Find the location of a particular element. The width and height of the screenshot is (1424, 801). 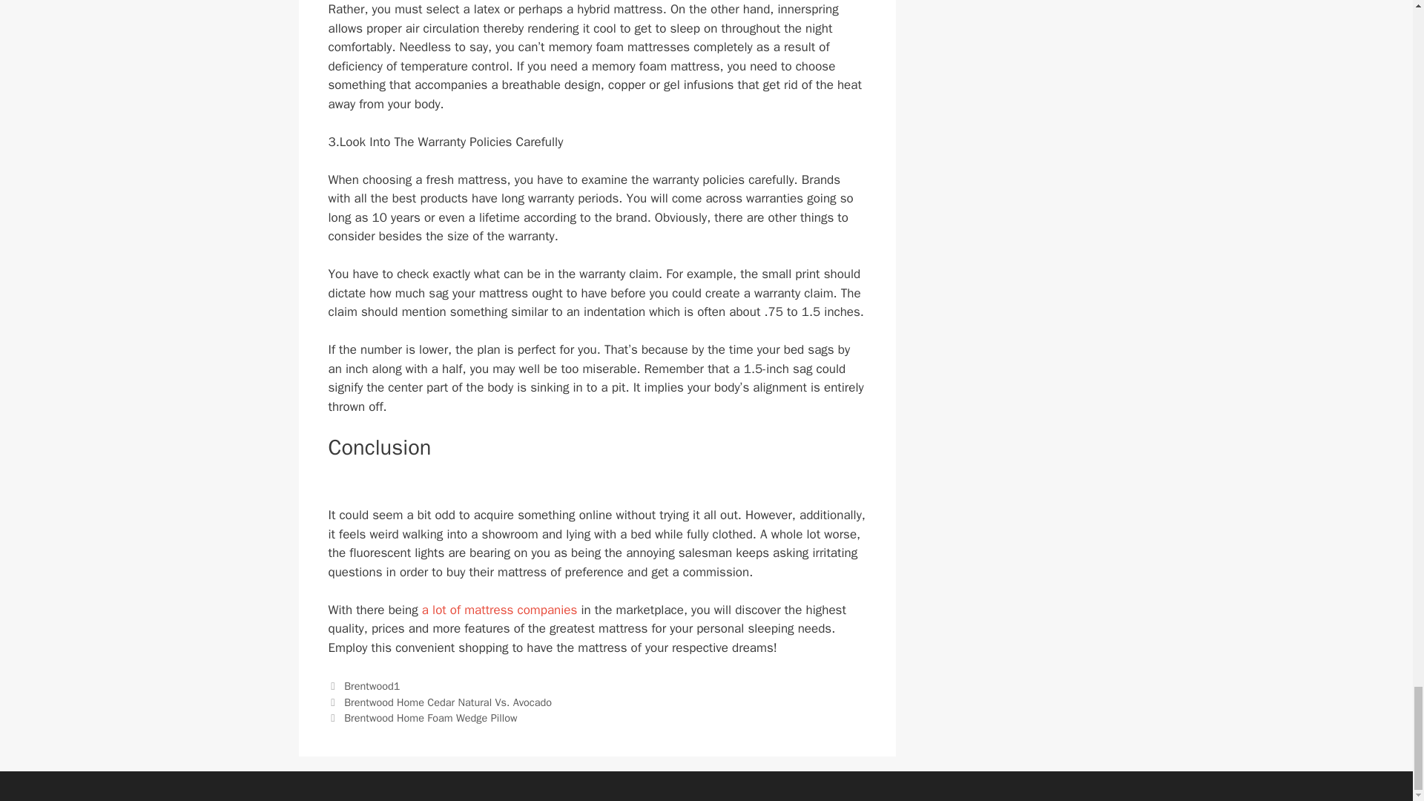

Brentwood Home Cedar Natural Vs. Avocado is located at coordinates (448, 702).